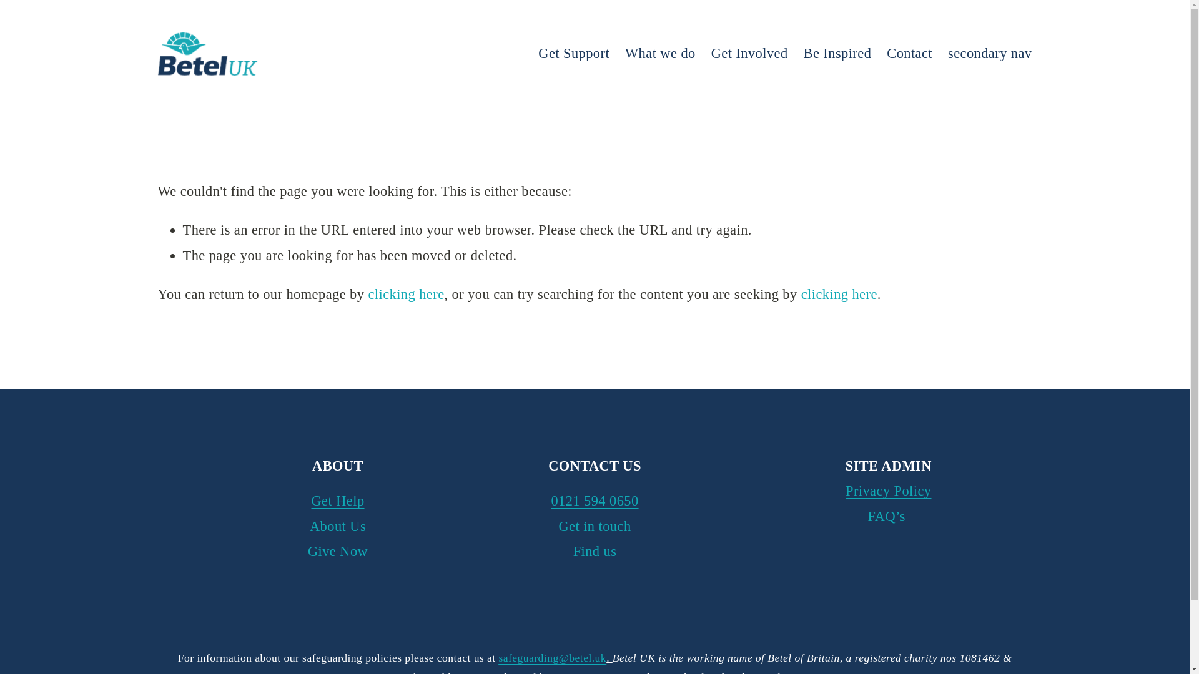 The height and width of the screenshot is (674, 1199). What do you see at coordinates (659, 54) in the screenshot?
I see `What we do` at bounding box center [659, 54].